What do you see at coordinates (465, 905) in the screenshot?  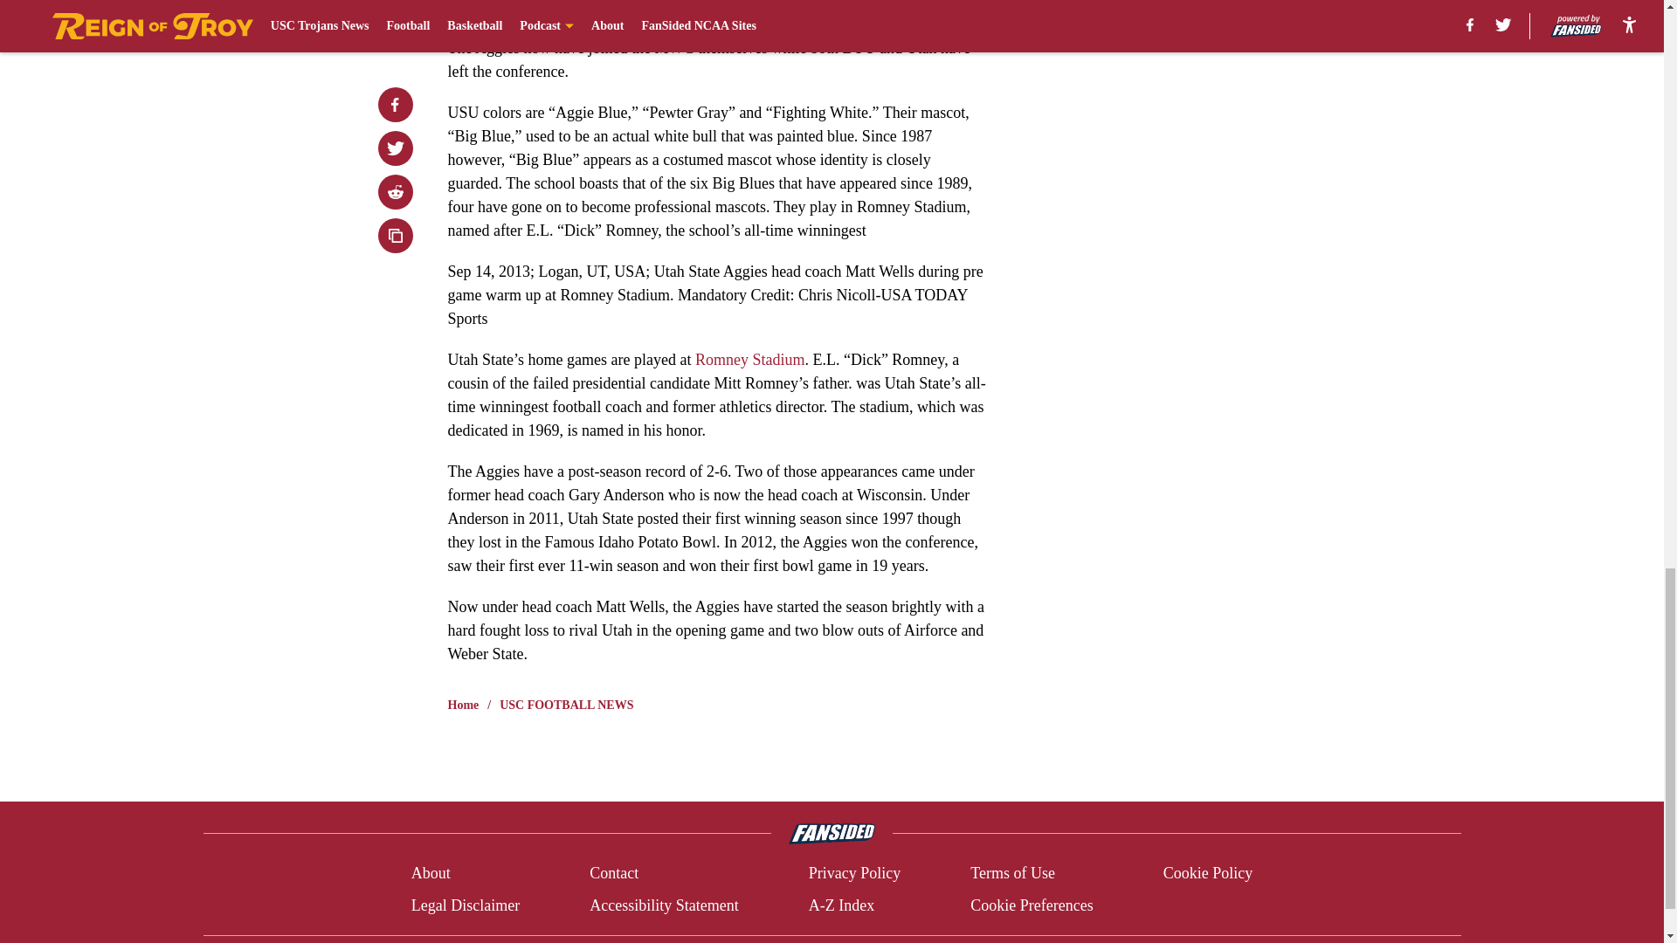 I see `Legal Disclaimer` at bounding box center [465, 905].